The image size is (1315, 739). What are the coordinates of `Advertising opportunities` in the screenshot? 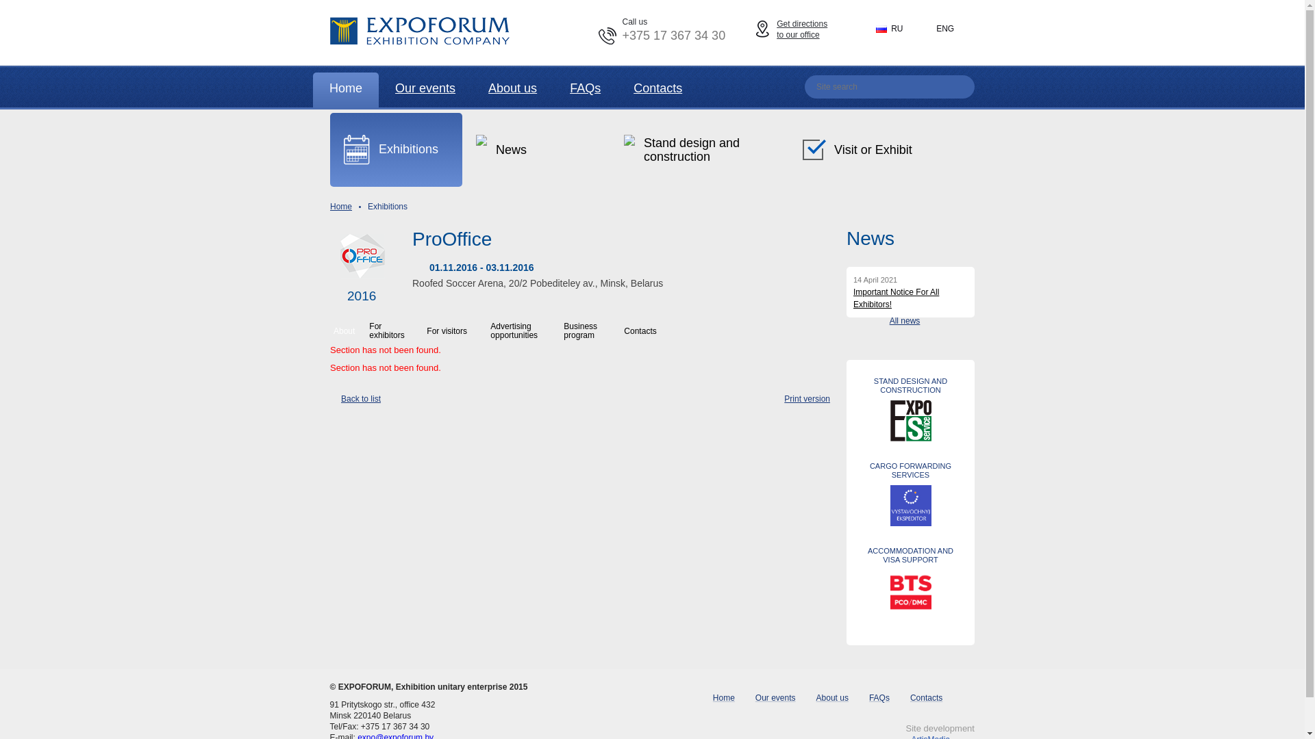 It's located at (523, 329).